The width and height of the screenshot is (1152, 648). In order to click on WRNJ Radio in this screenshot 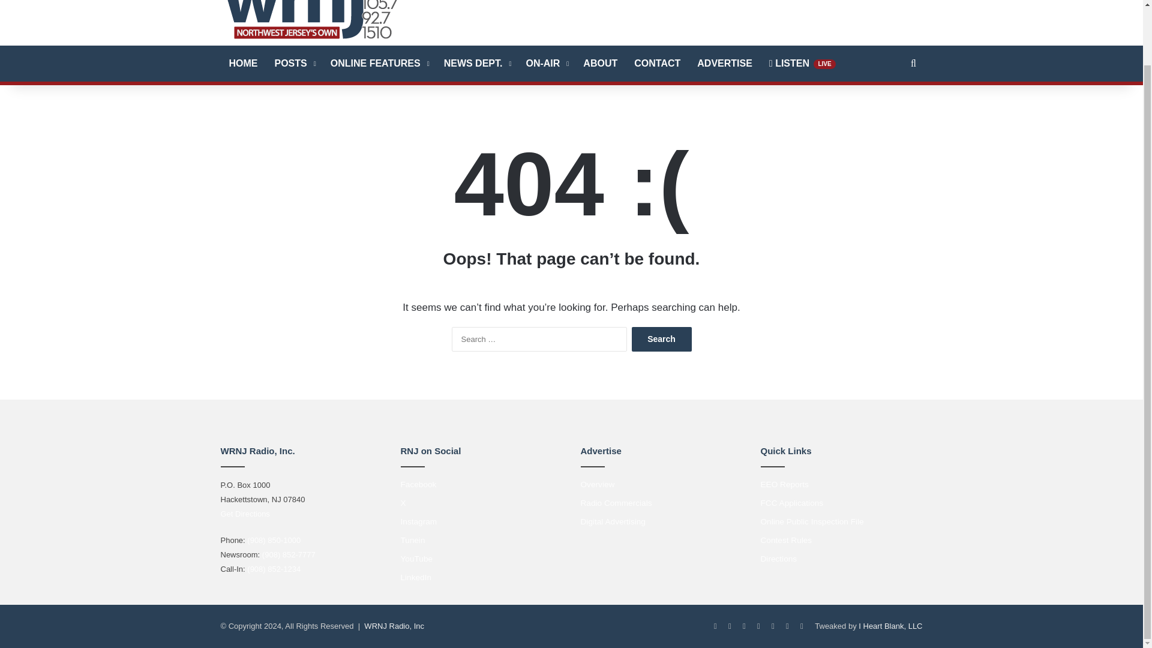, I will do `click(311, 20)`.